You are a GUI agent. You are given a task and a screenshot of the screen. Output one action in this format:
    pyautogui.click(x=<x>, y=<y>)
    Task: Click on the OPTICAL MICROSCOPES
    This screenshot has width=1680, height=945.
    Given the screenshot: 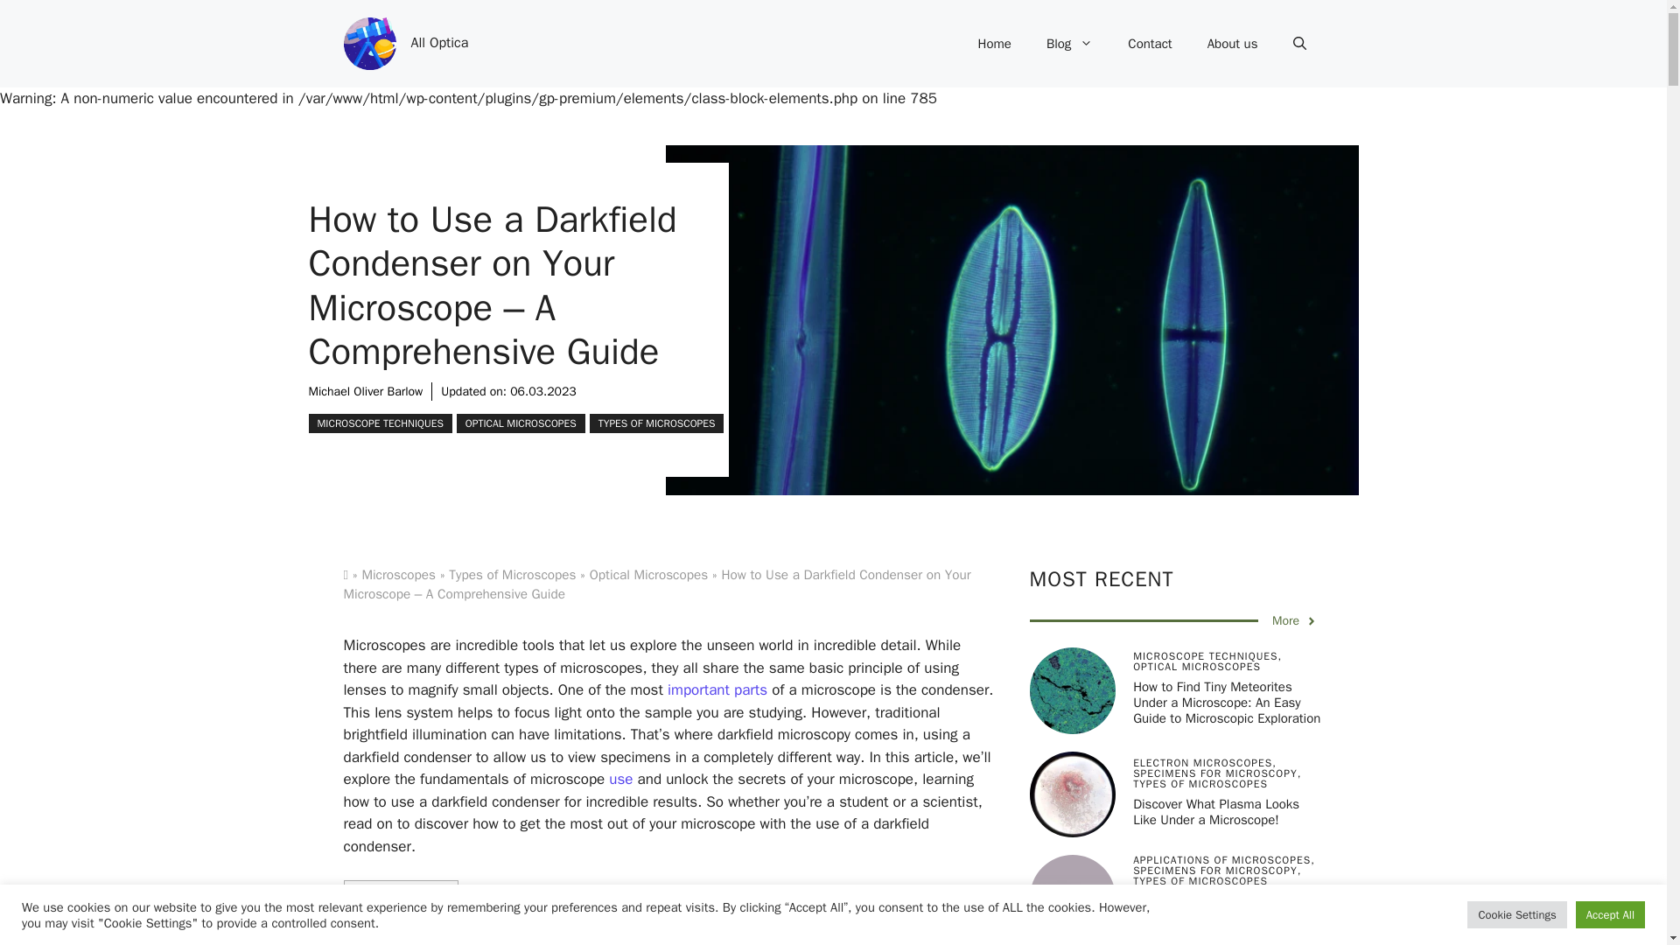 What is the action you would take?
    pyautogui.click(x=521, y=423)
    